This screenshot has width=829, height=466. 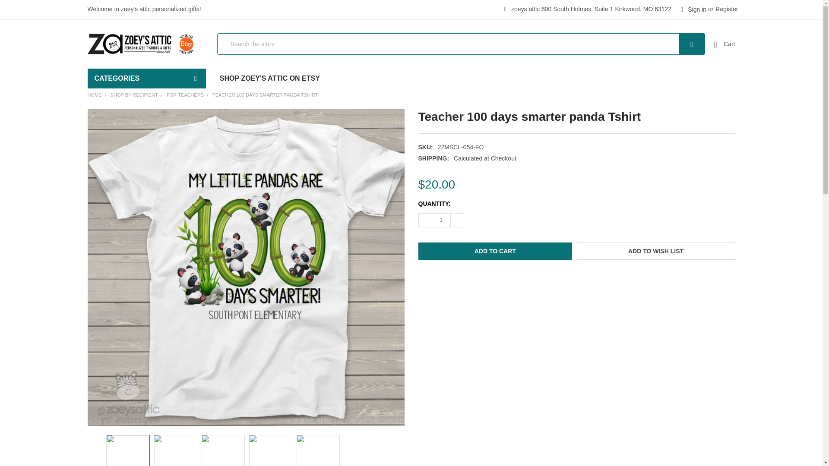 I want to click on Search, so click(x=680, y=44).